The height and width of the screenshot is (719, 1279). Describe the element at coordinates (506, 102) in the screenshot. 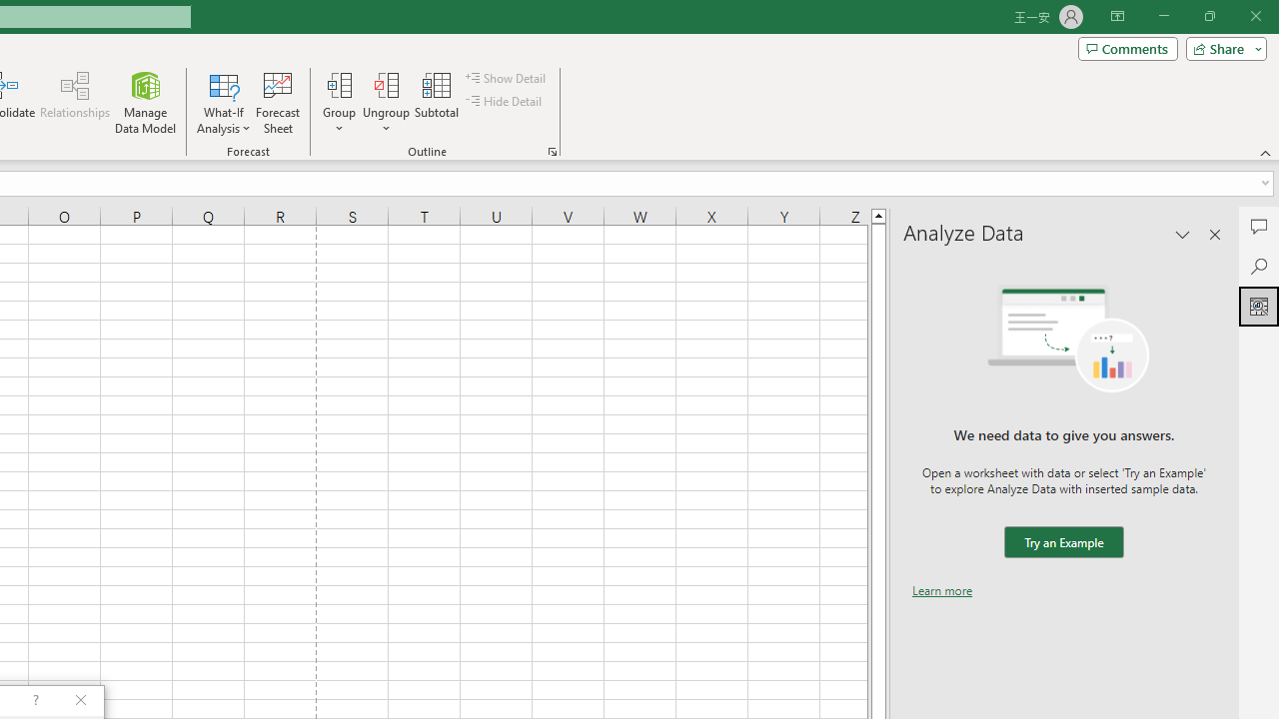

I see `Hide Detail` at that location.